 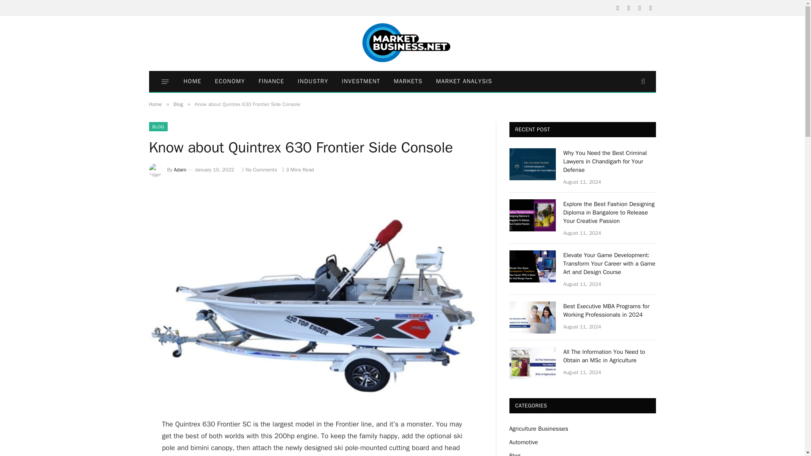 I want to click on MARKET ANALYSIS, so click(x=464, y=81).